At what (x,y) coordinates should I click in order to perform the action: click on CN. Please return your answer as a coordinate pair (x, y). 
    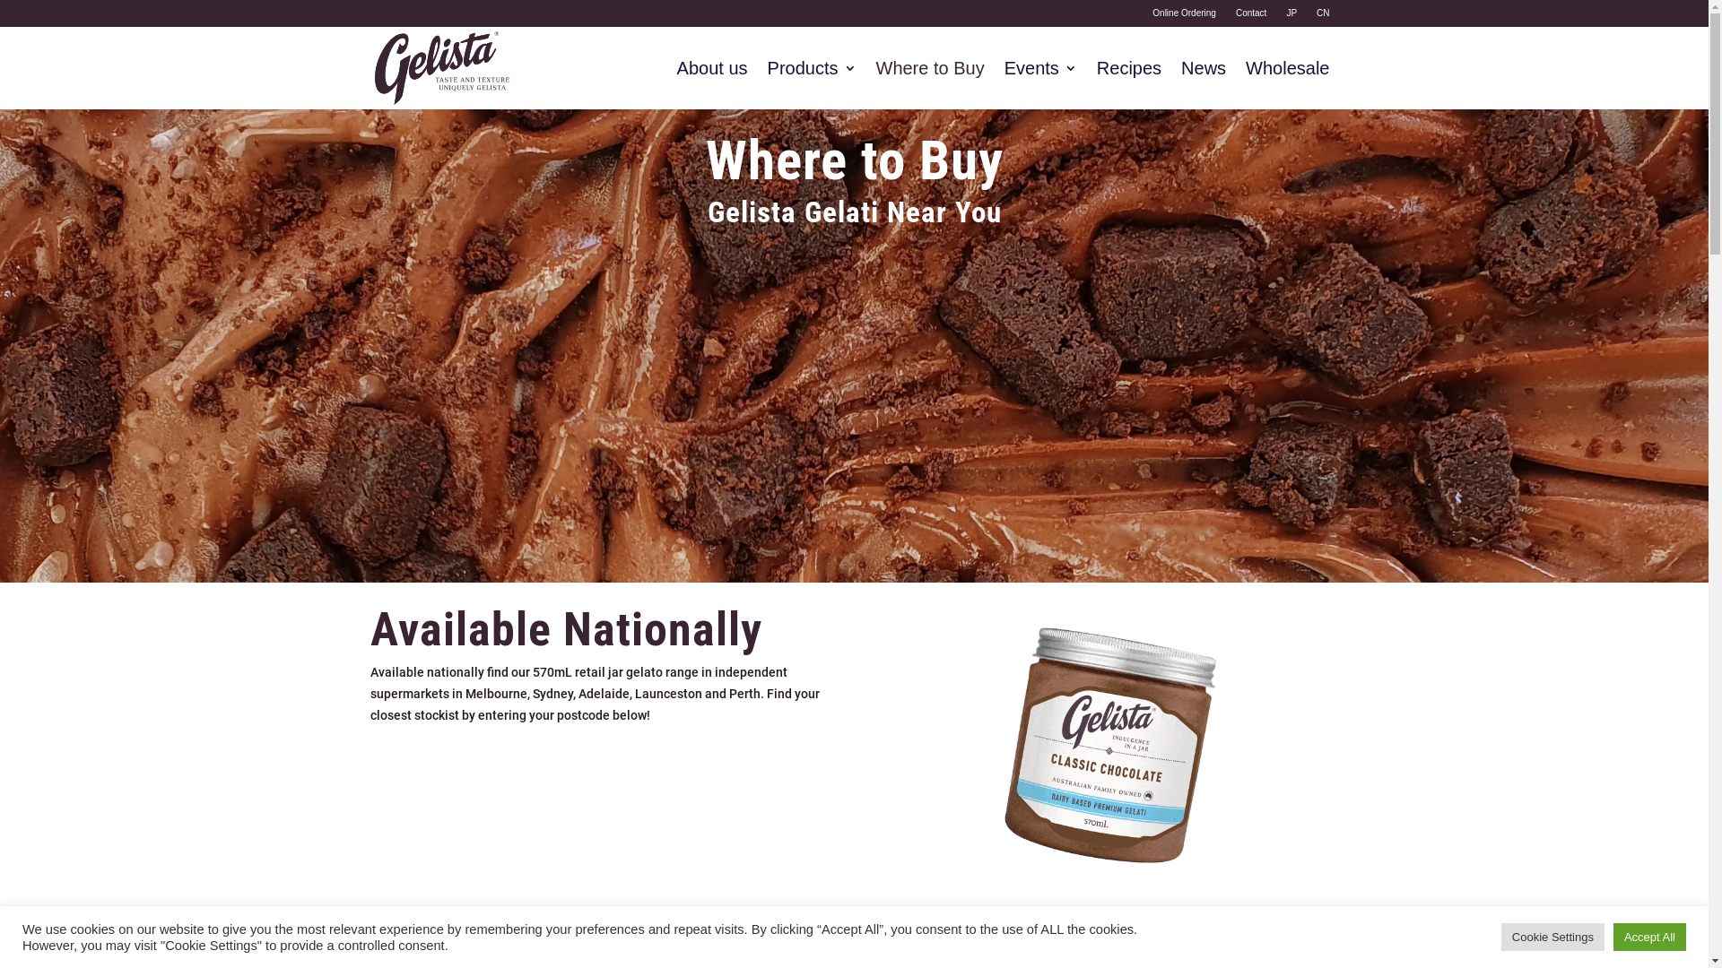
    Looking at the image, I should click on (1323, 17).